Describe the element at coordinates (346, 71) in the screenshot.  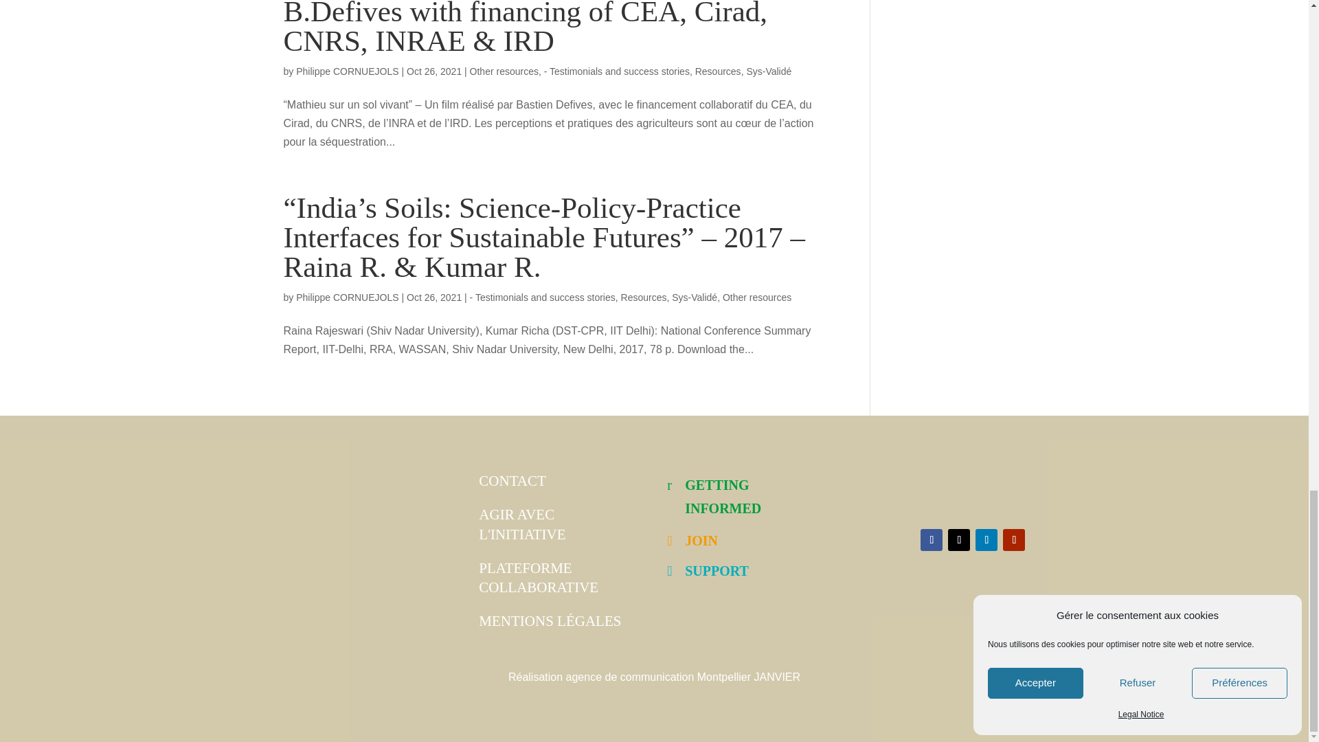
I see `Posts by Philippe CORNUEJOLS` at that location.